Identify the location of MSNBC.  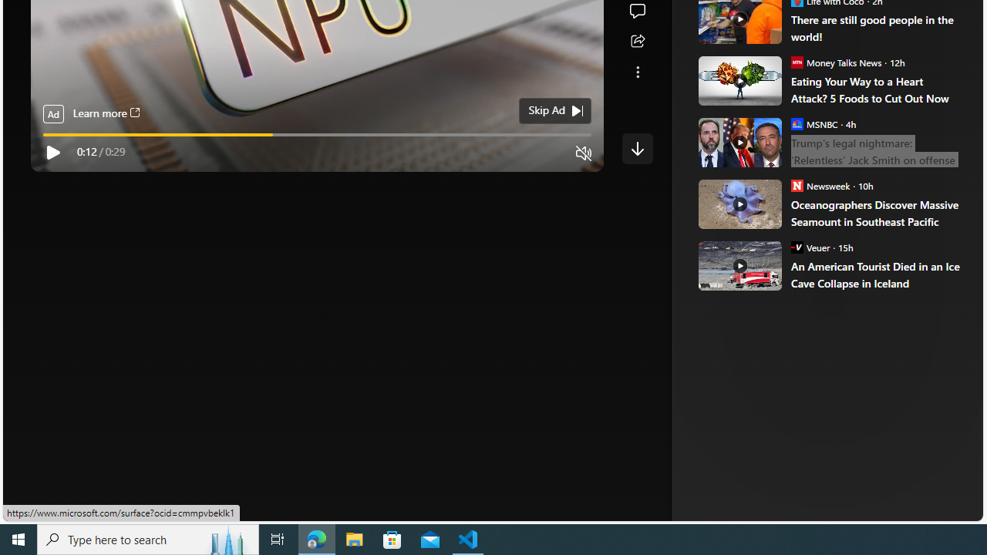
(797, 123).